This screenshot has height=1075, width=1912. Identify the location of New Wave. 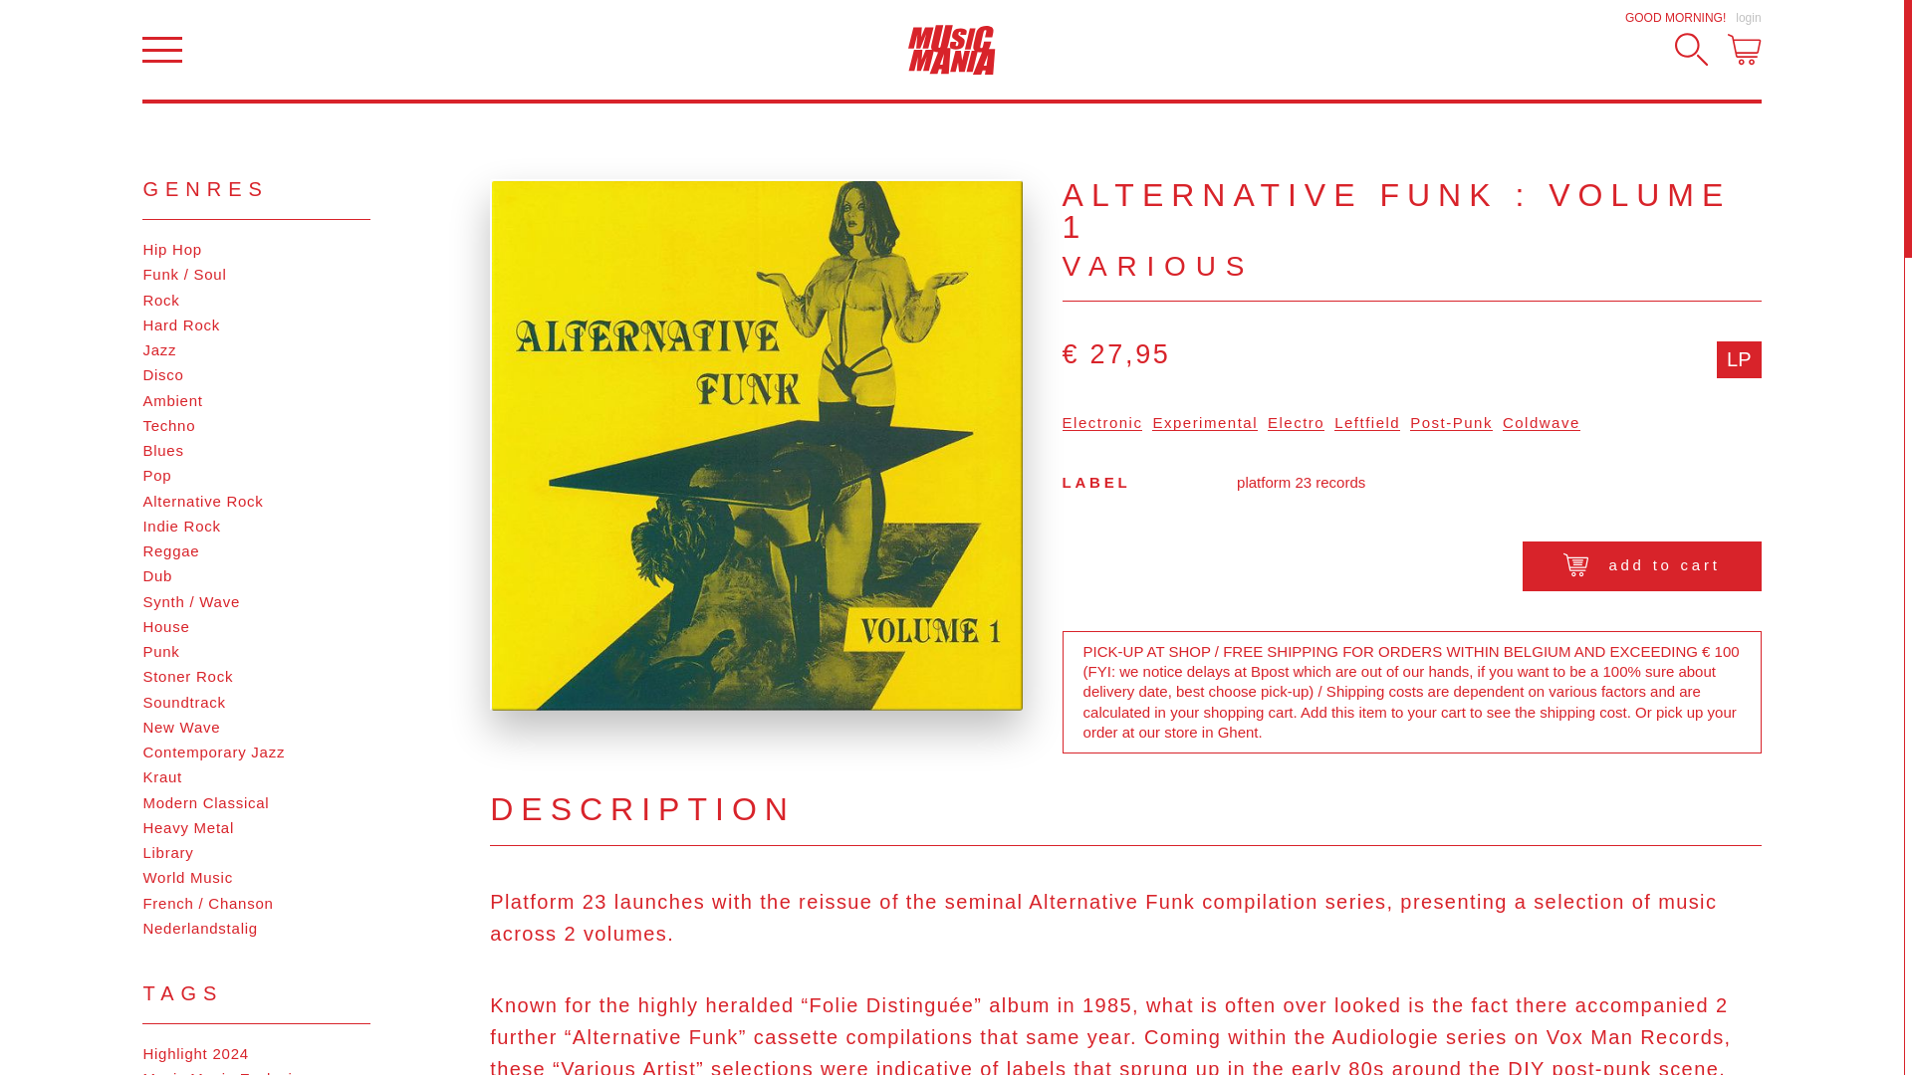
(256, 727).